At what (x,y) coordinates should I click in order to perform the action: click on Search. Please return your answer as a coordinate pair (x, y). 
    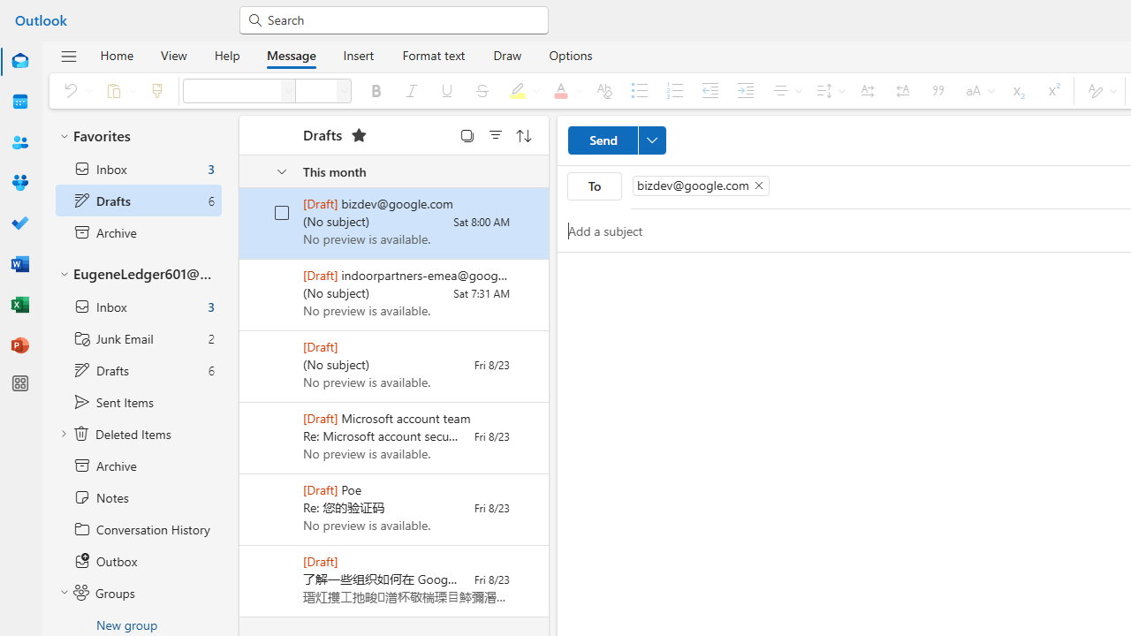
    Looking at the image, I should click on (401, 19).